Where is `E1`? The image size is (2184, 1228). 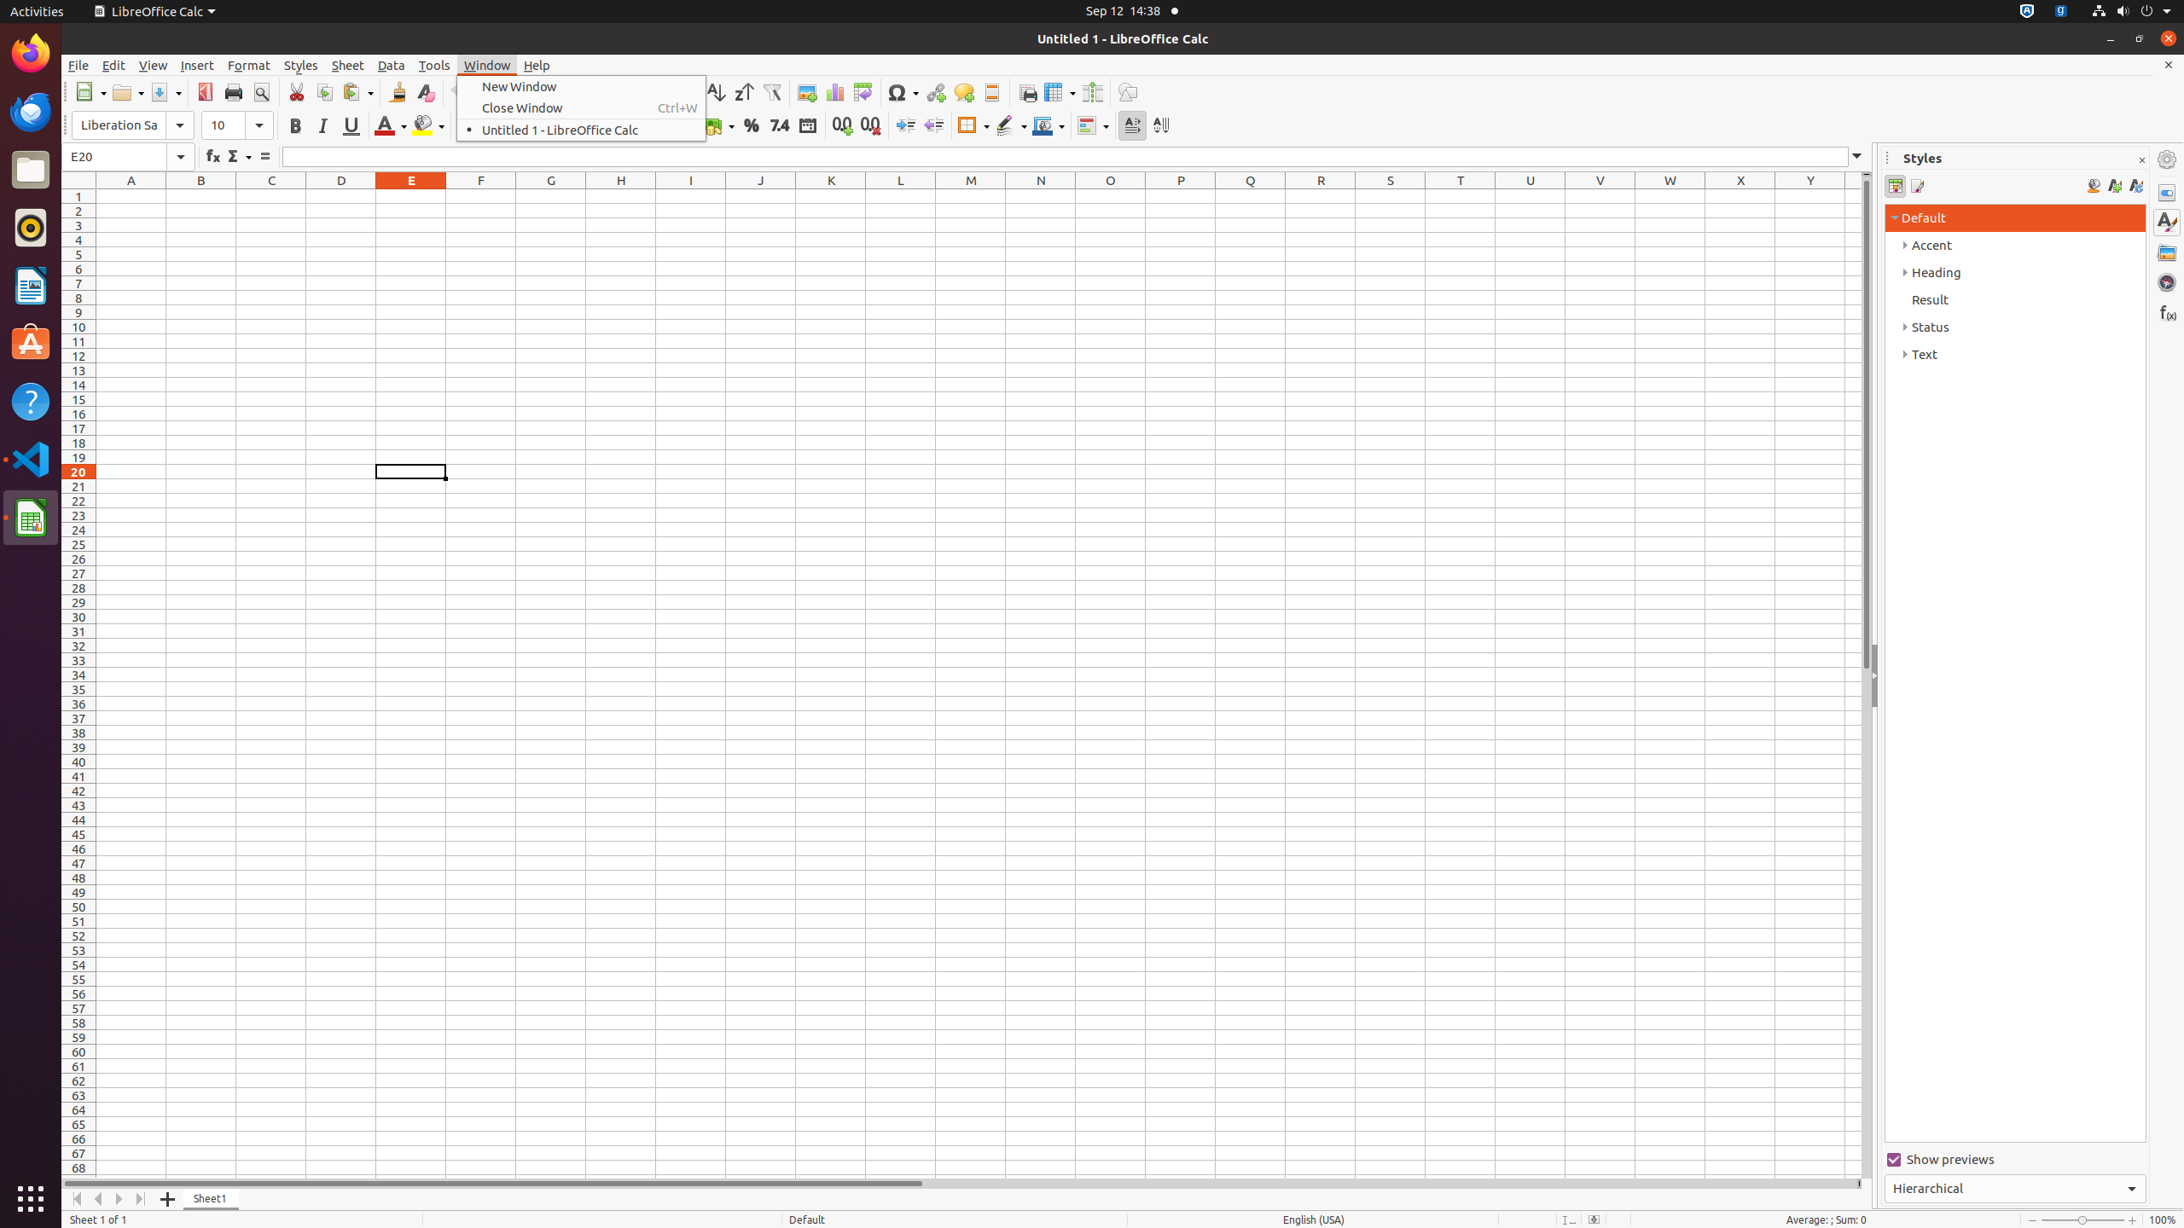 E1 is located at coordinates (411, 196).